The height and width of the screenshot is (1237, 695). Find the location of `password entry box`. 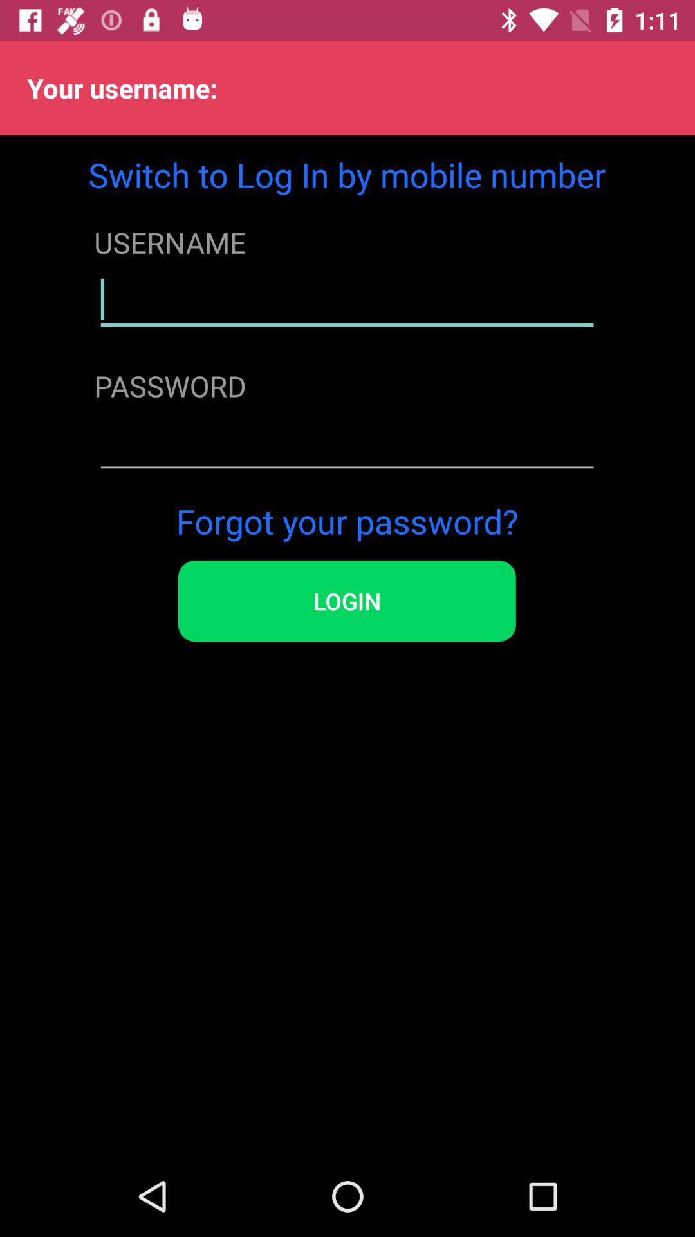

password entry box is located at coordinates (347, 443).